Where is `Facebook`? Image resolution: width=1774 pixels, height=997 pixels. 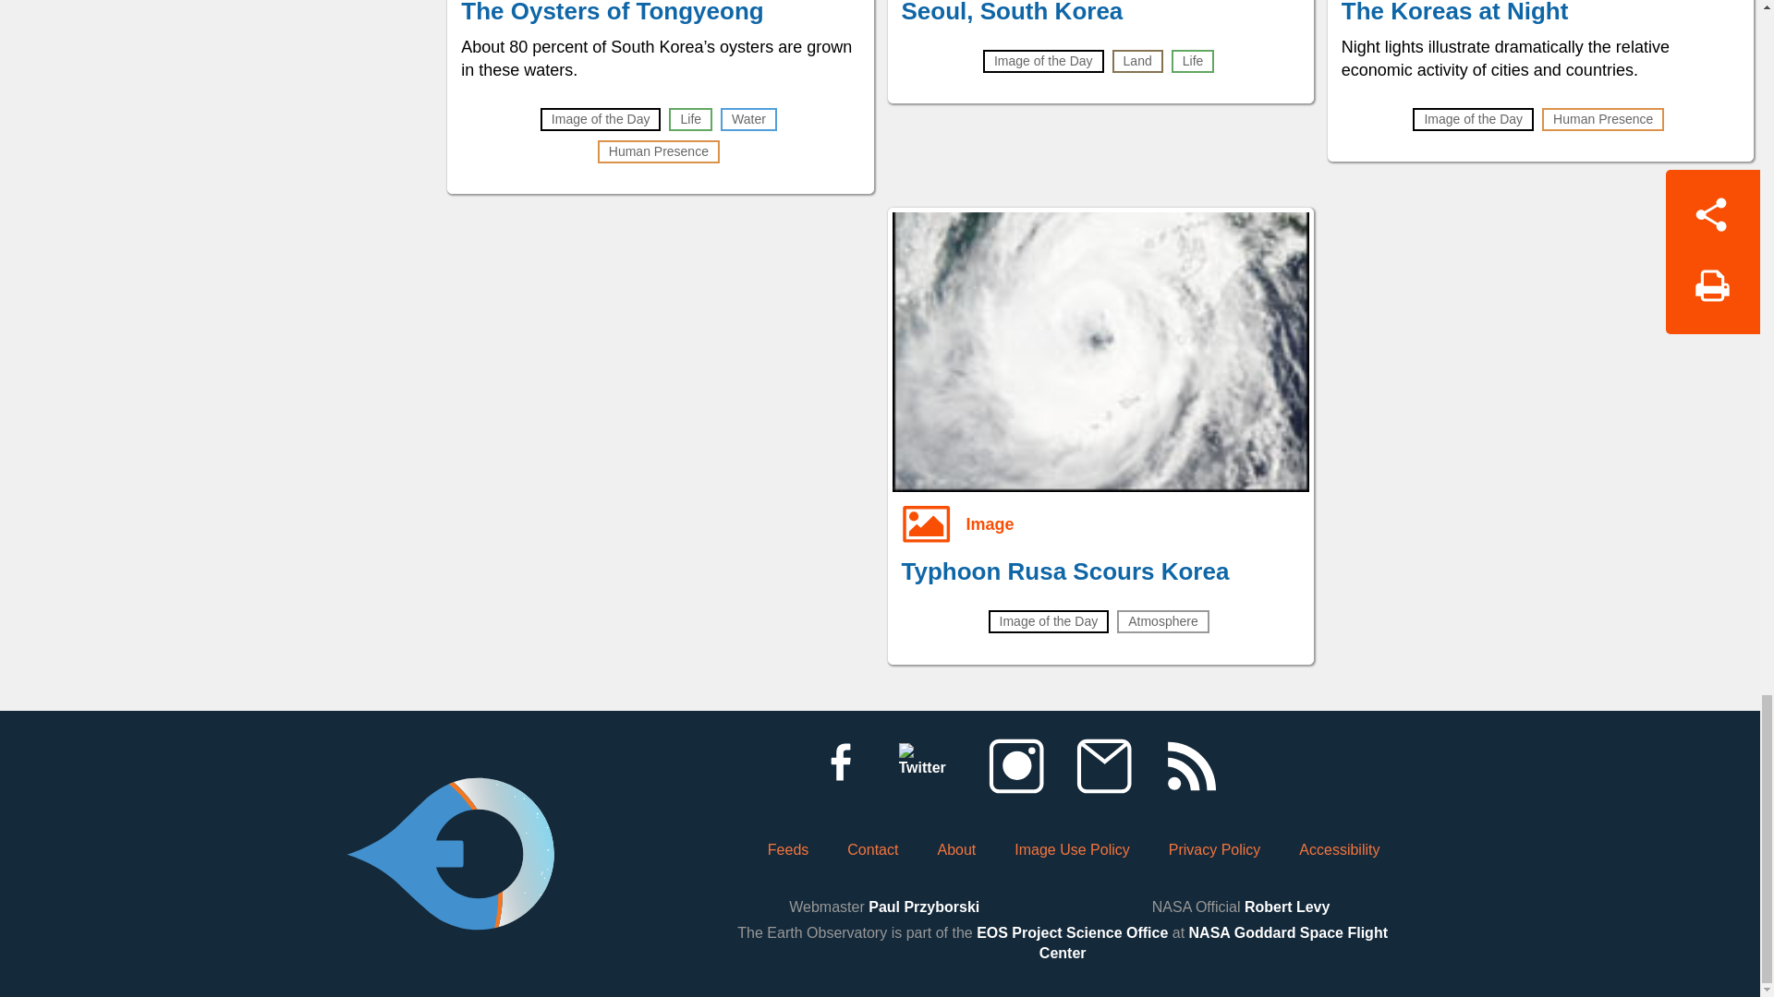 Facebook is located at coordinates (840, 766).